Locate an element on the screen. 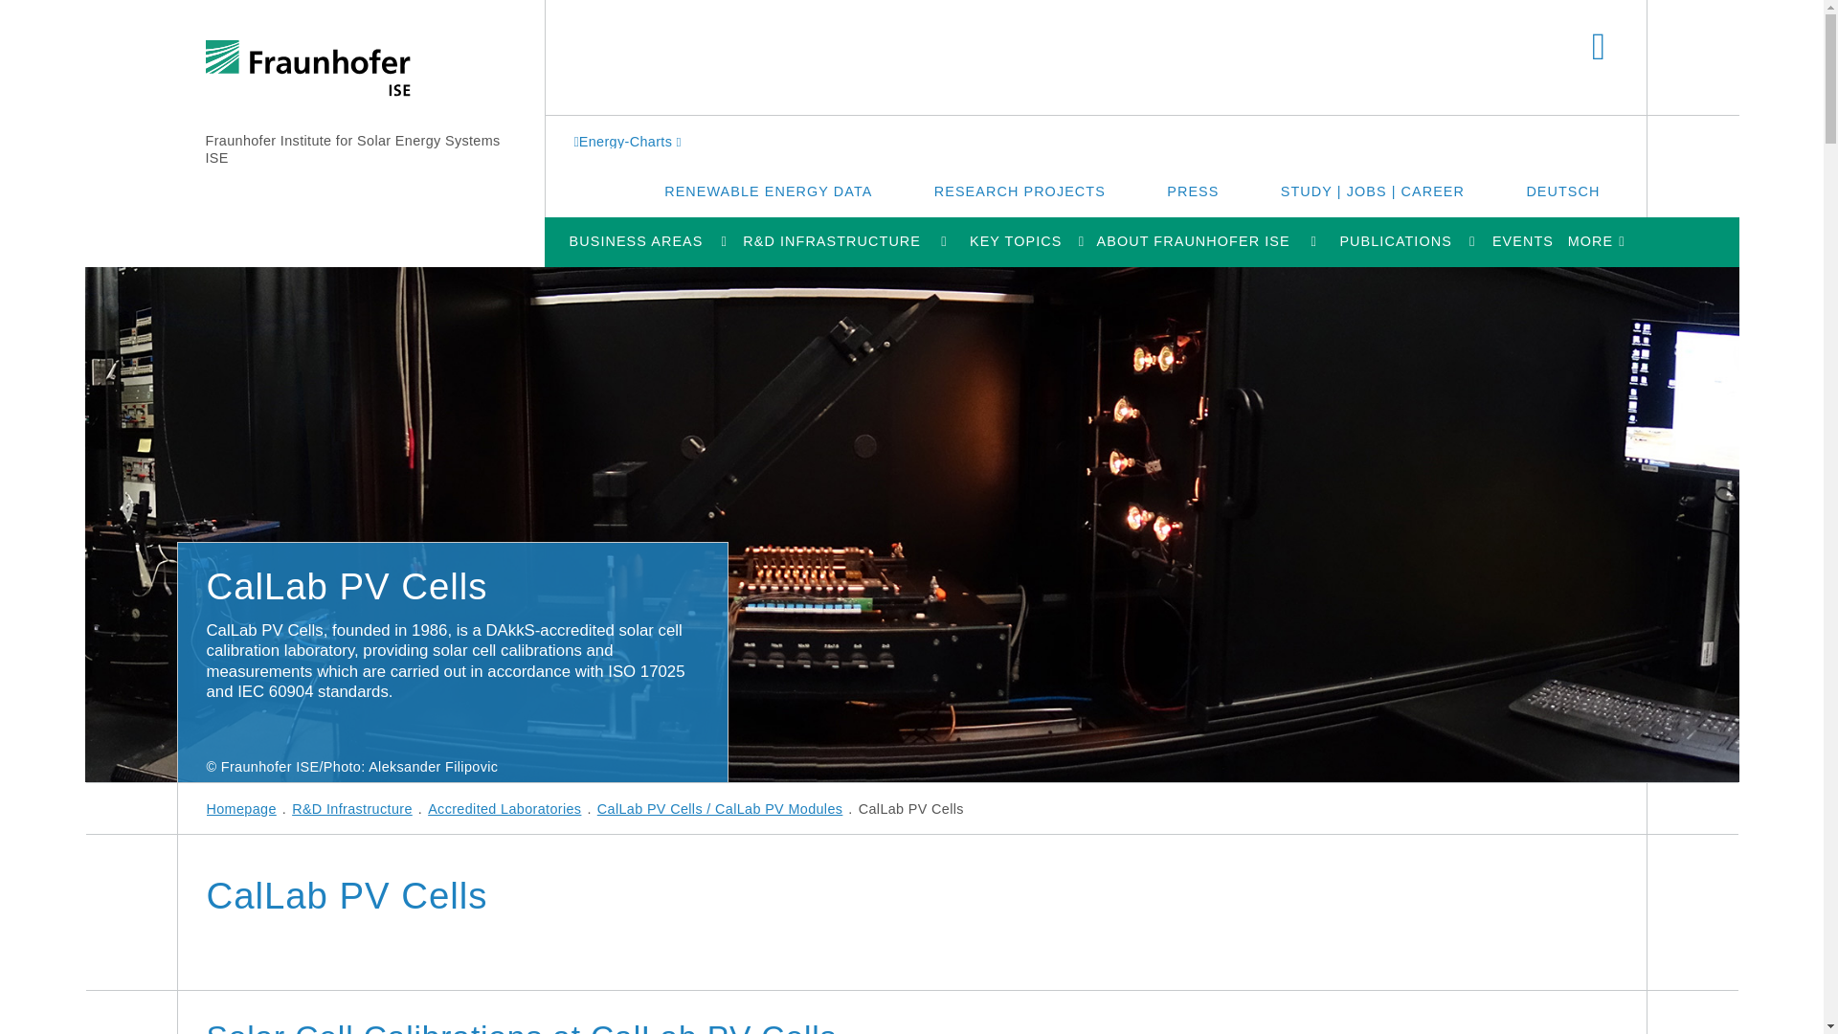  Fraunhofer ISE is located at coordinates (306, 69).